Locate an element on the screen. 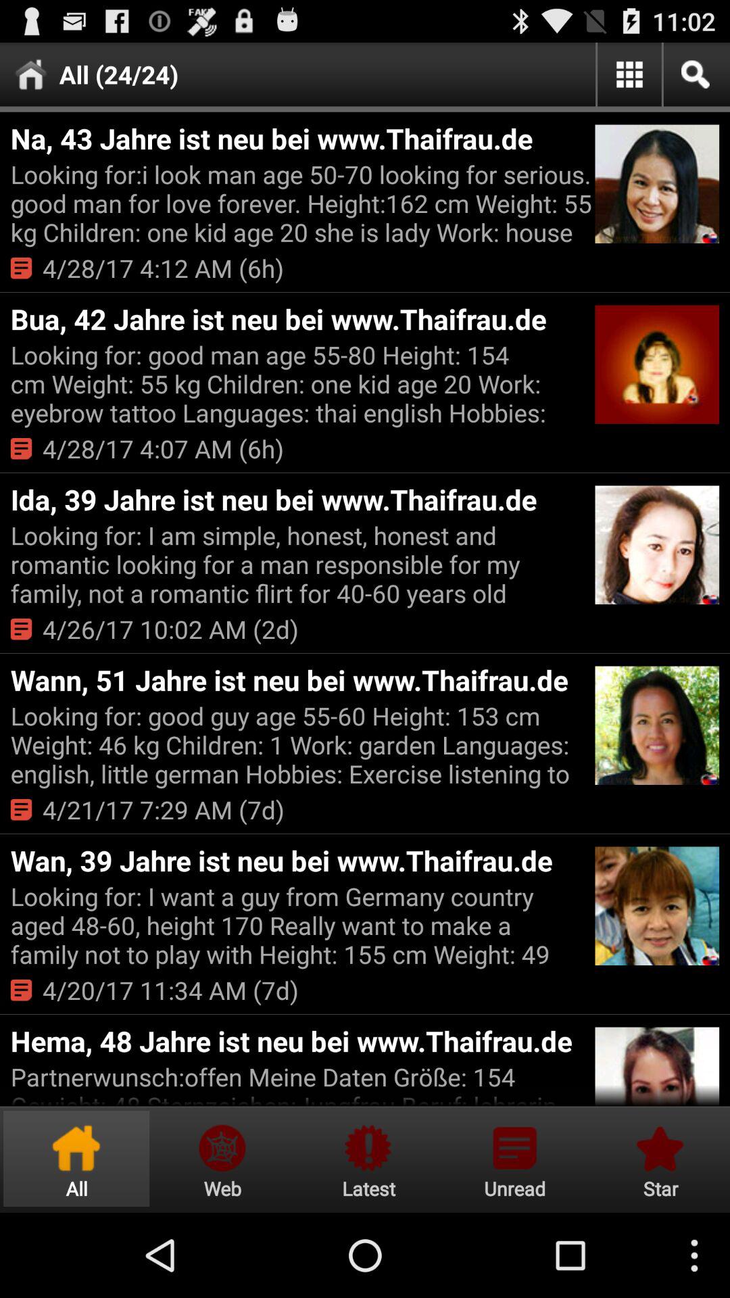 This screenshot has height=1298, width=730. go to all home is located at coordinates (76, 1159).